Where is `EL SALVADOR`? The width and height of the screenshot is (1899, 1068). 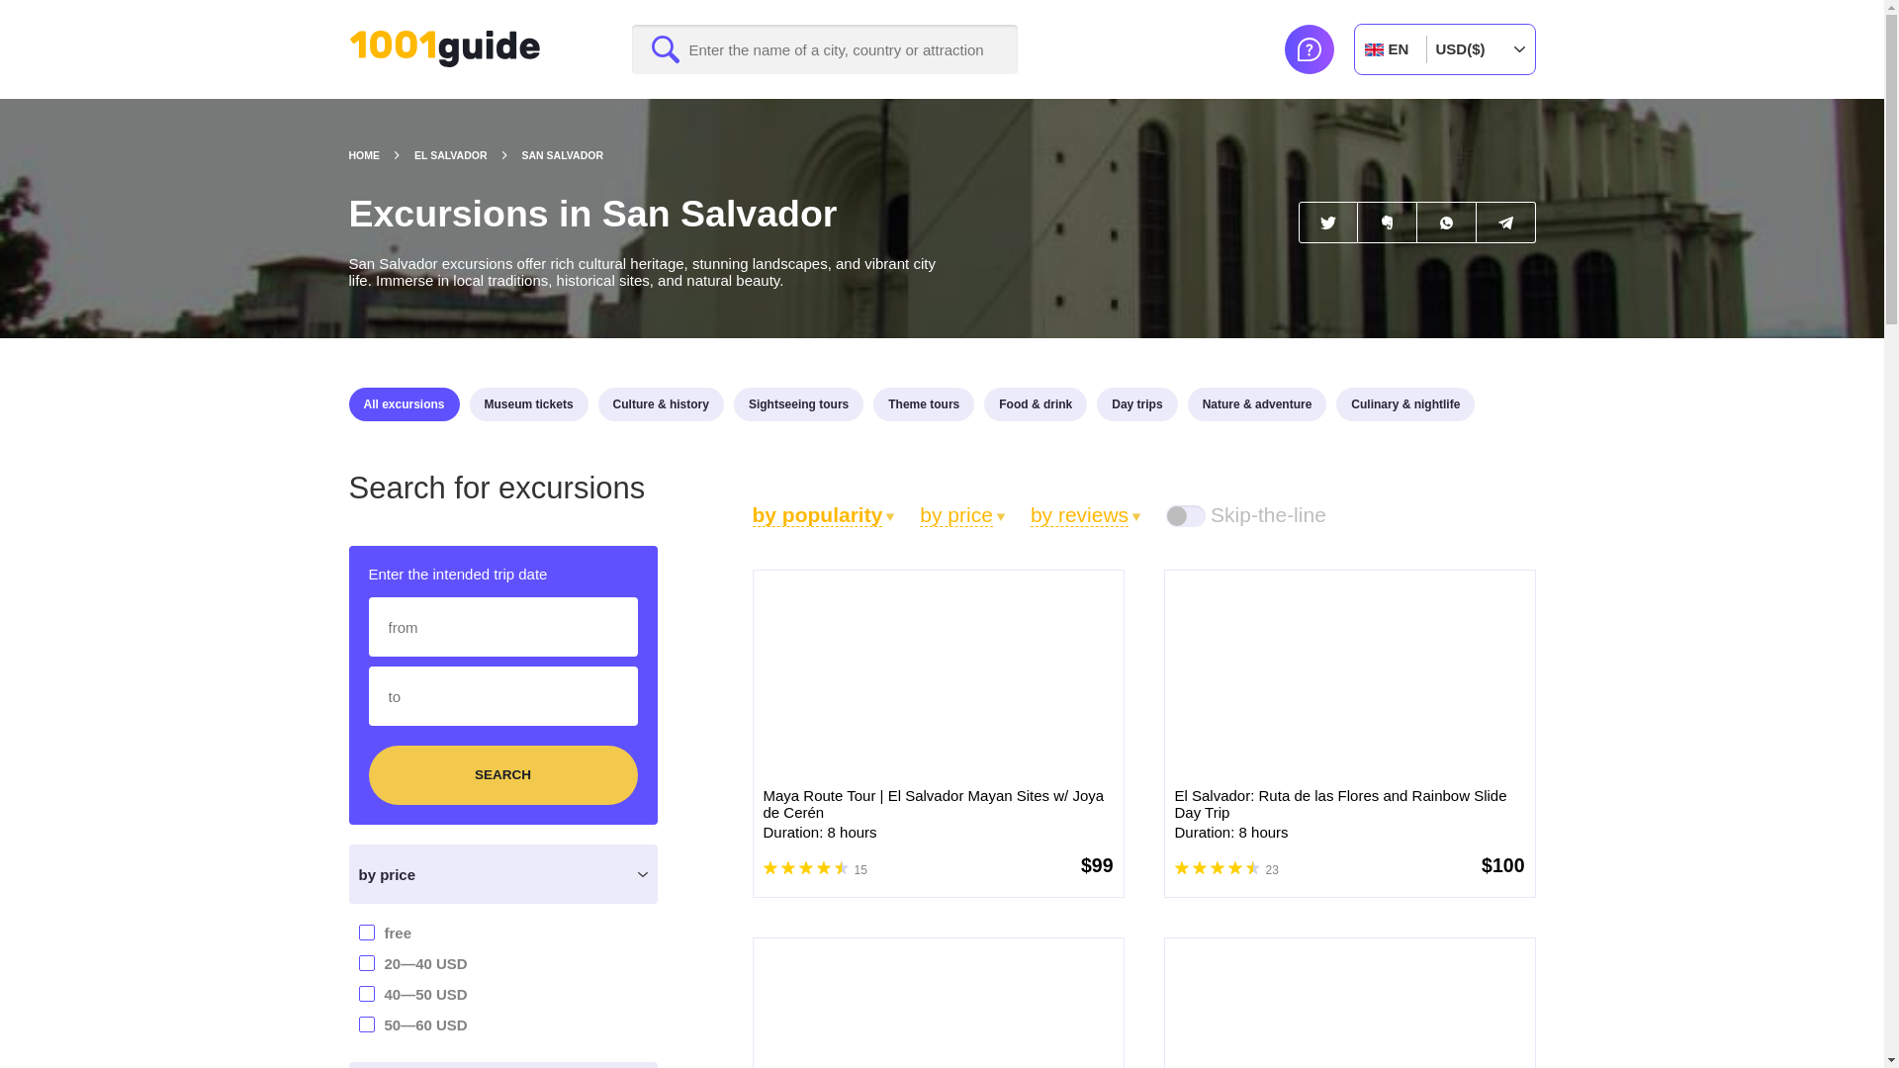 EL SALVADOR is located at coordinates (468, 155).